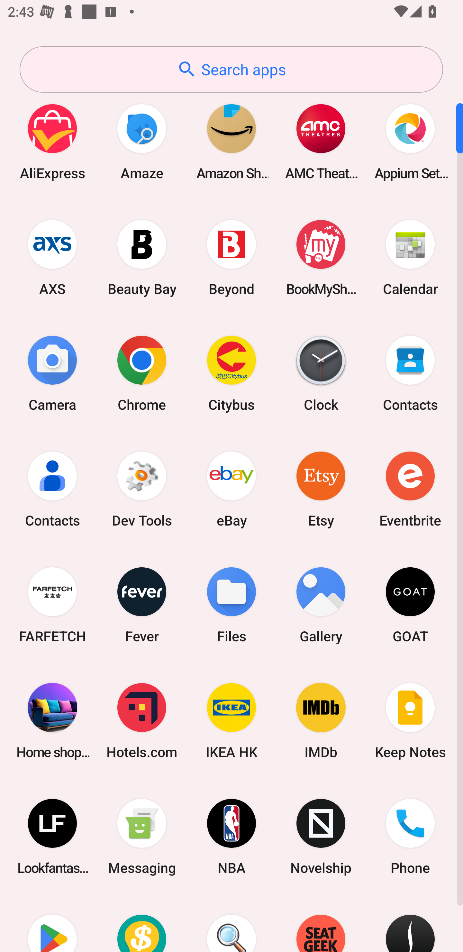  Describe the element at coordinates (232, 605) in the screenshot. I see `Files` at that location.